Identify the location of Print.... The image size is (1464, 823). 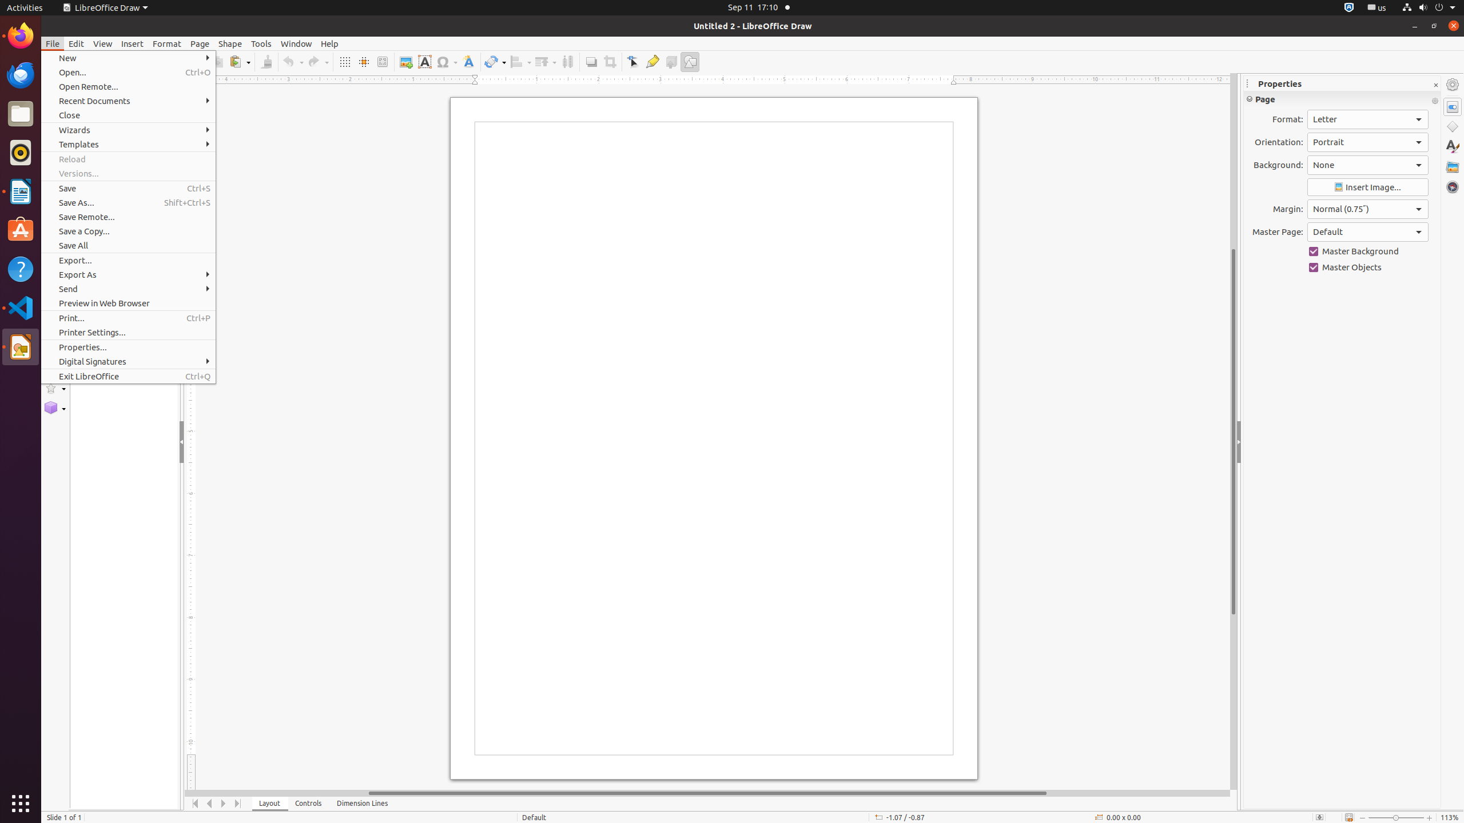
(128, 318).